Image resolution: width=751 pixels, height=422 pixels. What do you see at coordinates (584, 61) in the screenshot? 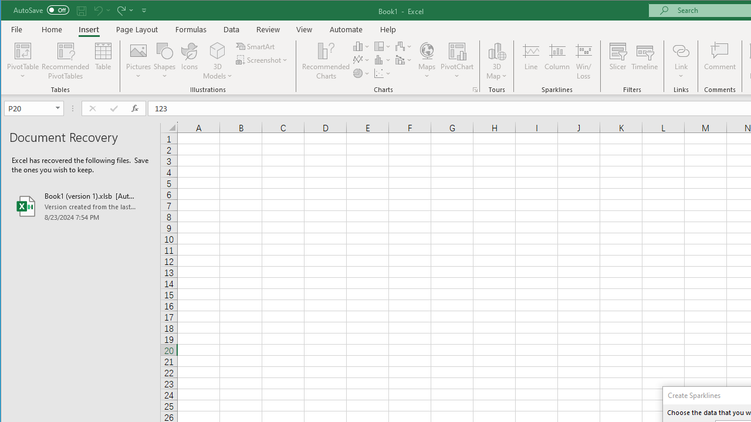
I see `Win/Loss` at bounding box center [584, 61].